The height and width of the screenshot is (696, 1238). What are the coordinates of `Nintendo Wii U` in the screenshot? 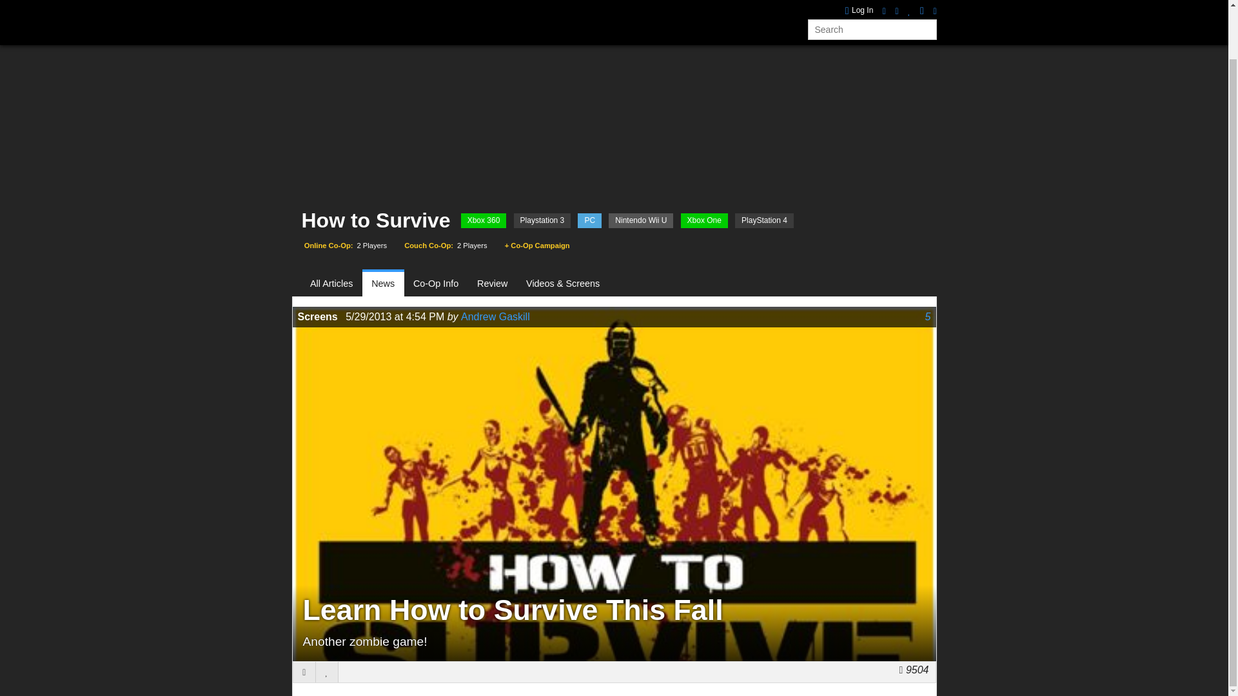 It's located at (641, 220).